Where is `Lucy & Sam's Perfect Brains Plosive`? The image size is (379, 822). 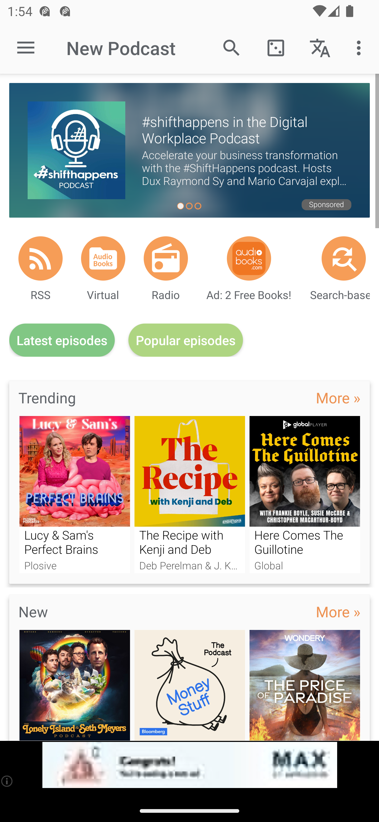 Lucy & Sam's Perfect Brains Plosive is located at coordinates (74, 494).